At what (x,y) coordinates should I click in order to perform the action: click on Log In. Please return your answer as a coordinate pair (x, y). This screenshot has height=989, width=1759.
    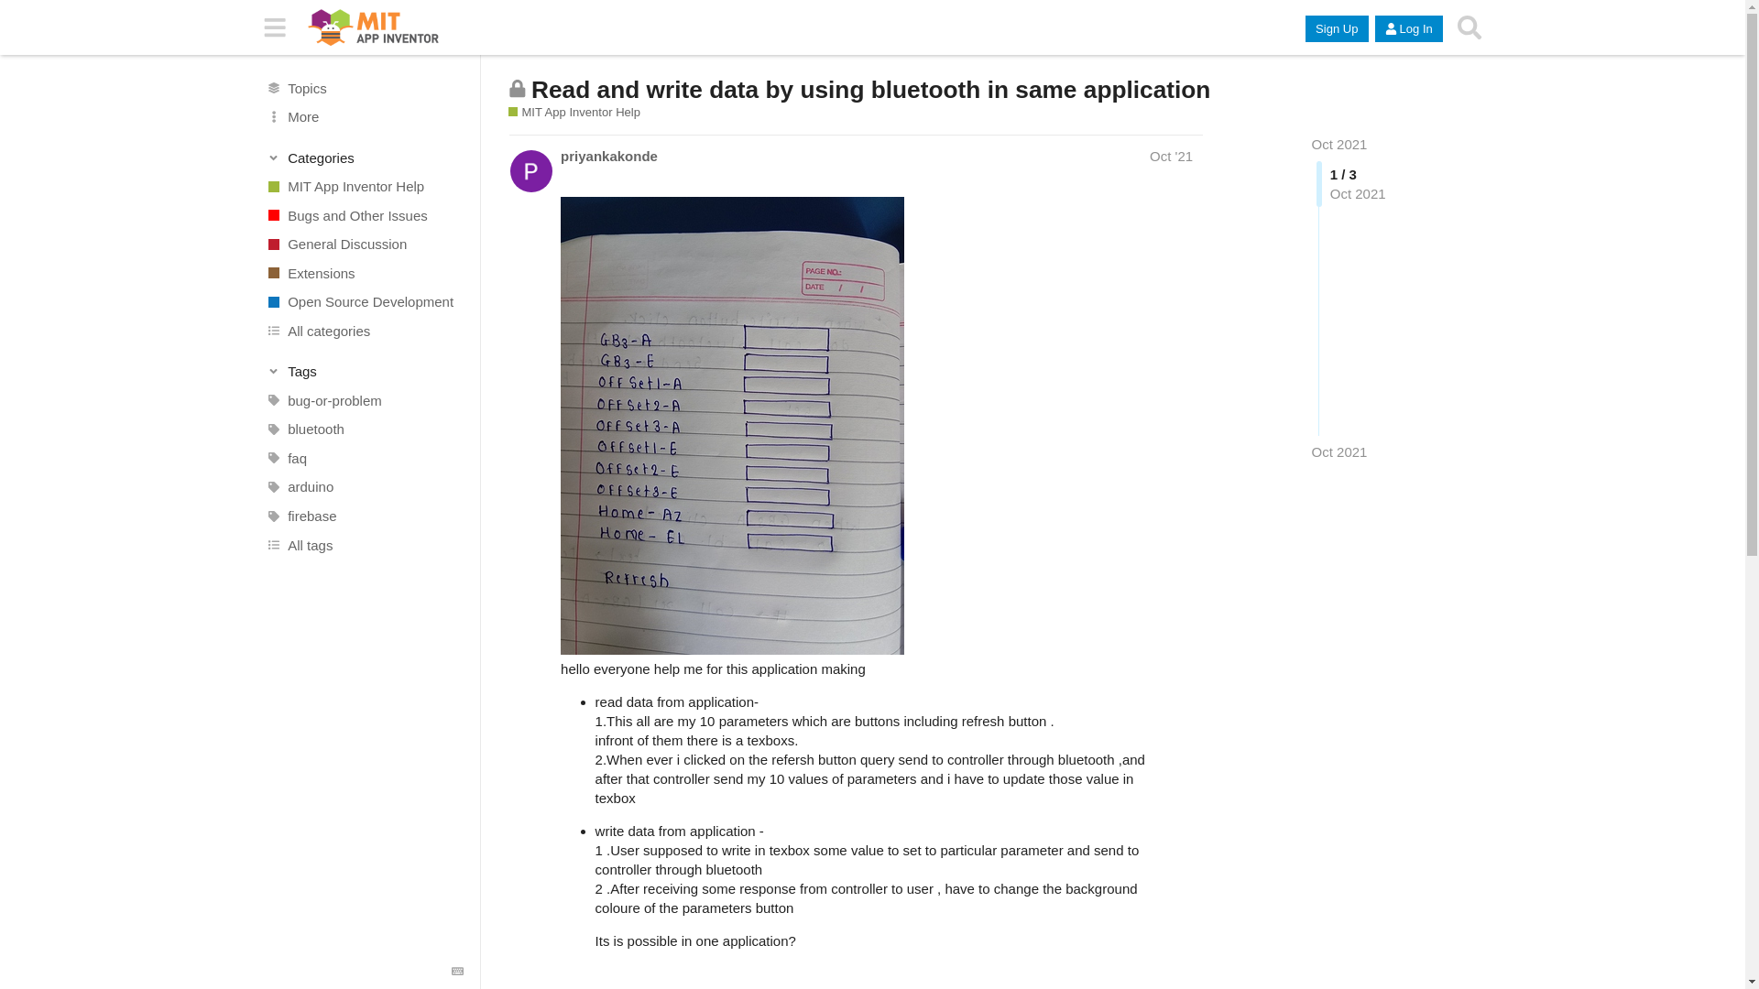
    Looking at the image, I should click on (1409, 29).